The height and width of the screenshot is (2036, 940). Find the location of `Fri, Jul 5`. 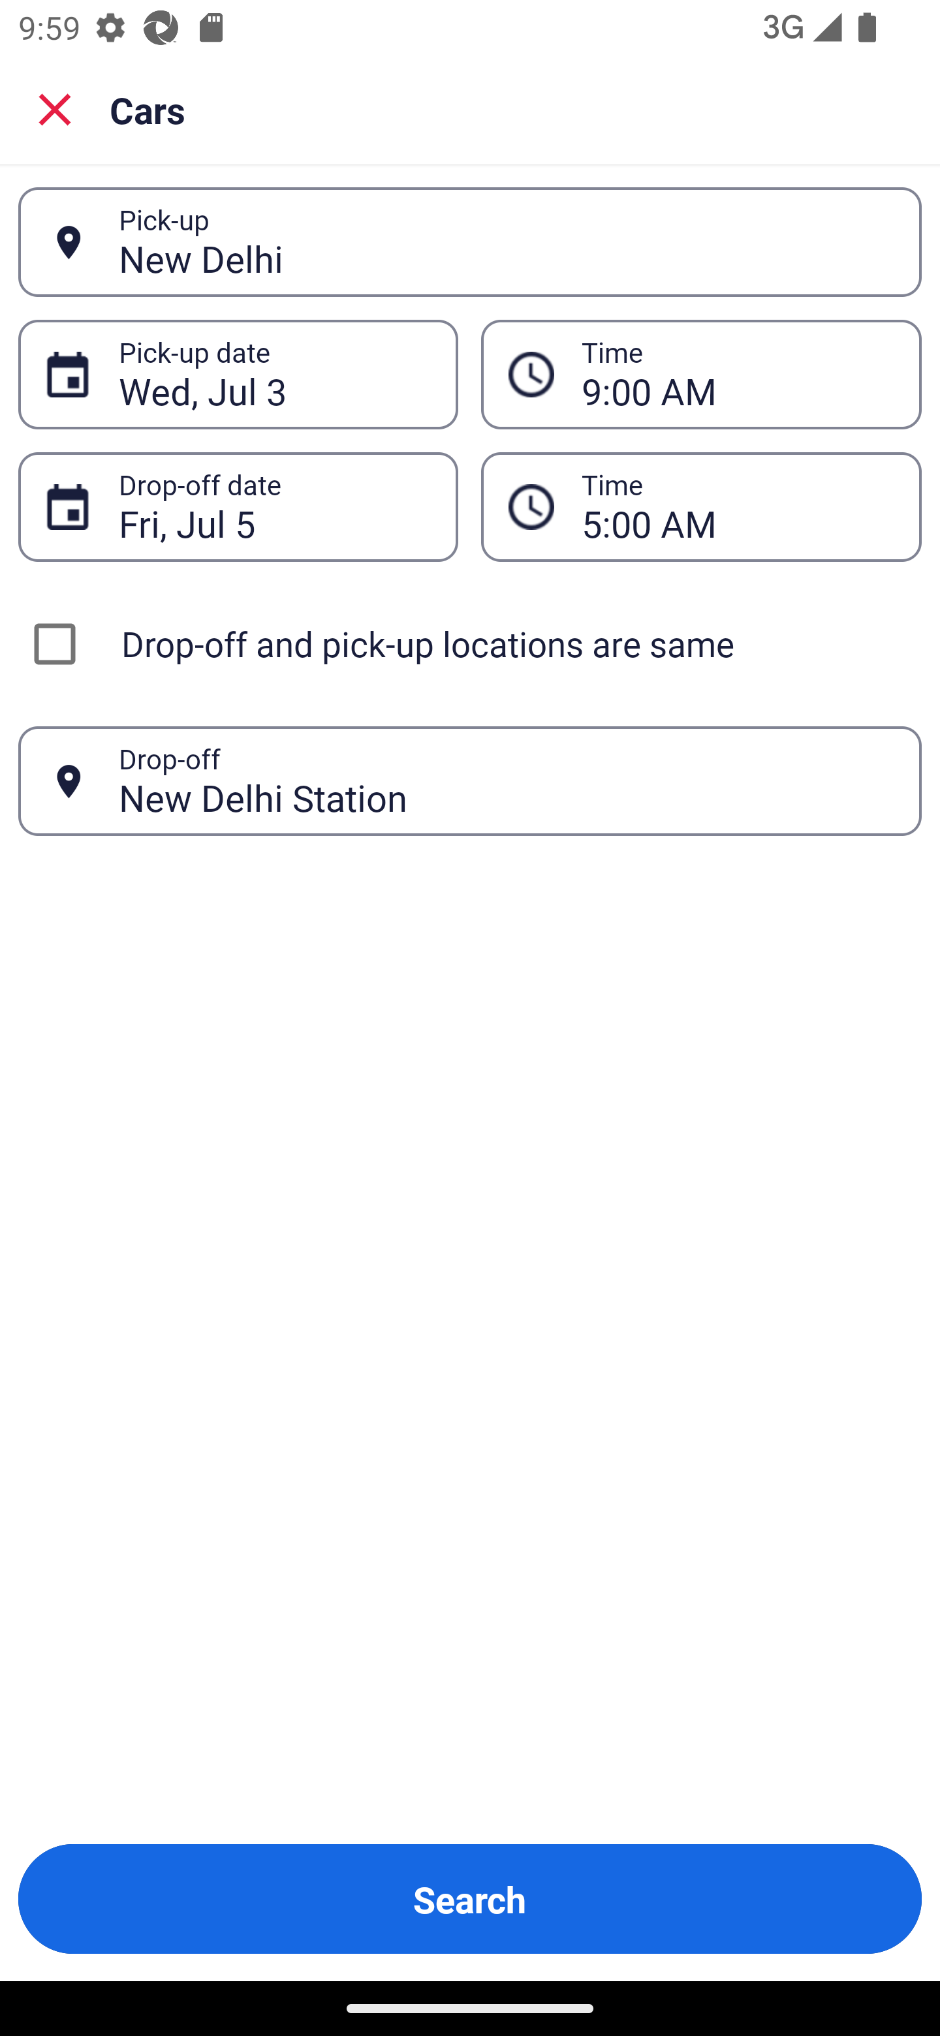

Fri, Jul 5 is located at coordinates (274, 506).